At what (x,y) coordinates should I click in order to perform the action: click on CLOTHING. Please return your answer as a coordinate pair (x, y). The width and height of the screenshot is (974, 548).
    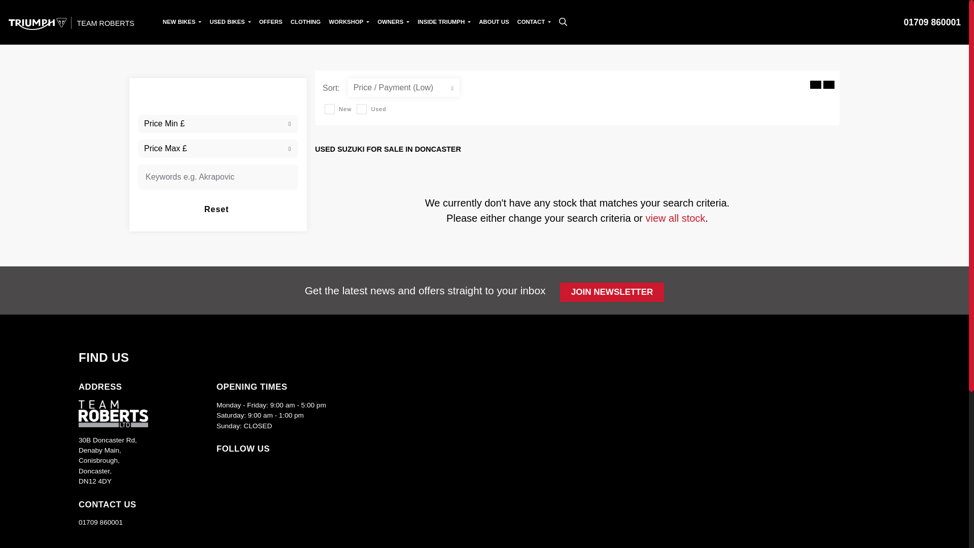
    Looking at the image, I should click on (305, 22).